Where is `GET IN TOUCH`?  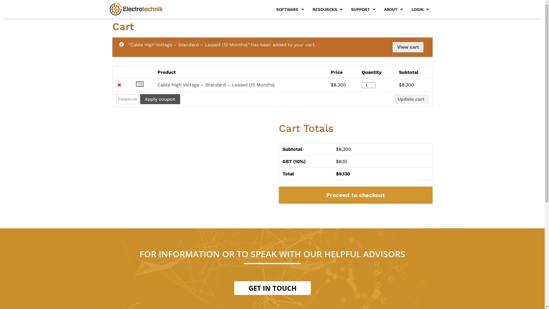
GET IN TOUCH is located at coordinates (272, 288).